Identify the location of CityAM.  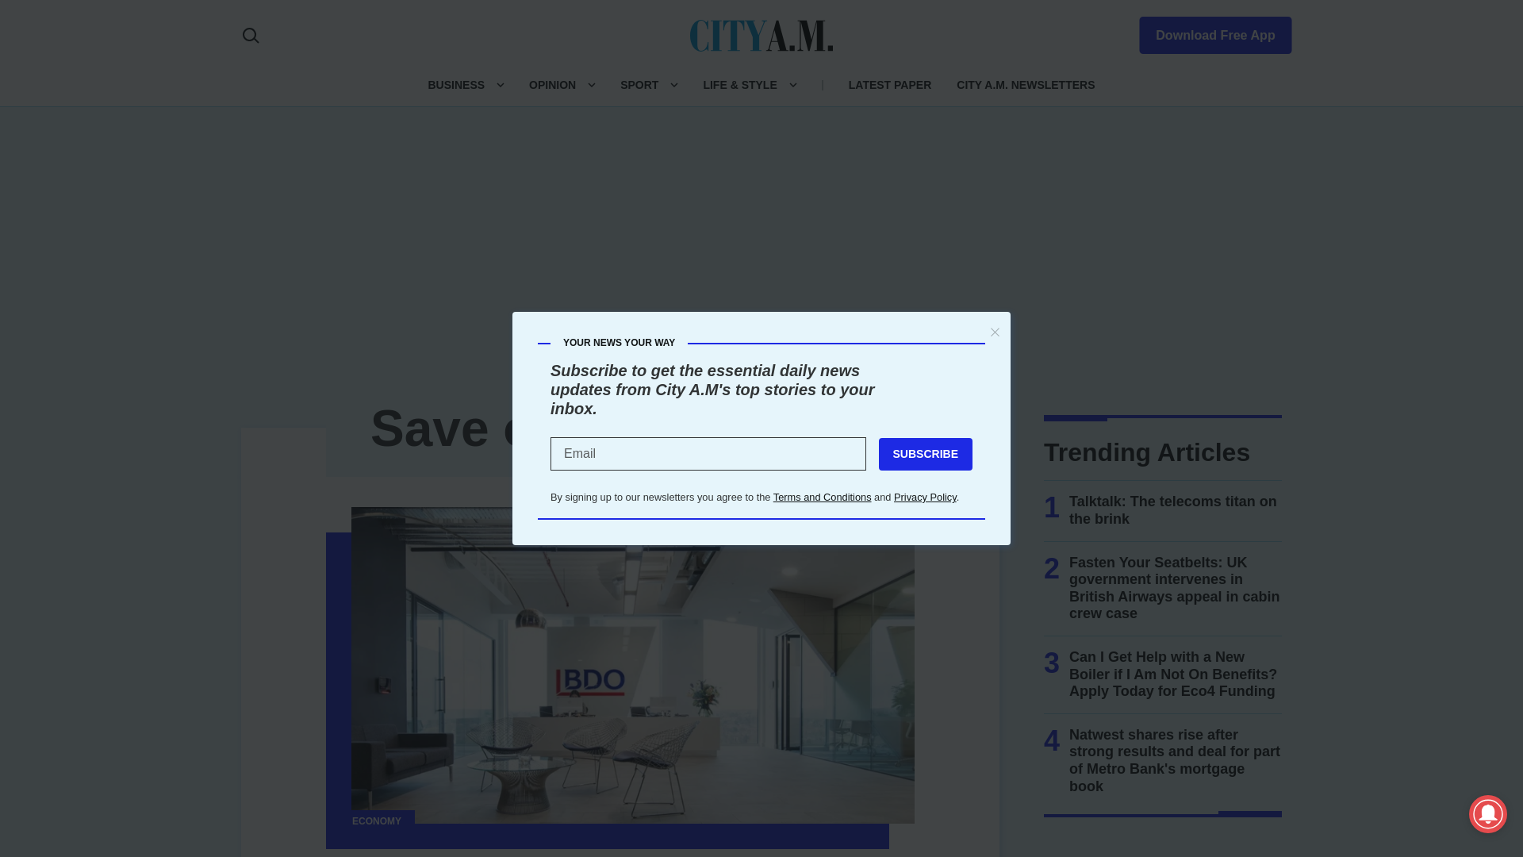
(761, 34).